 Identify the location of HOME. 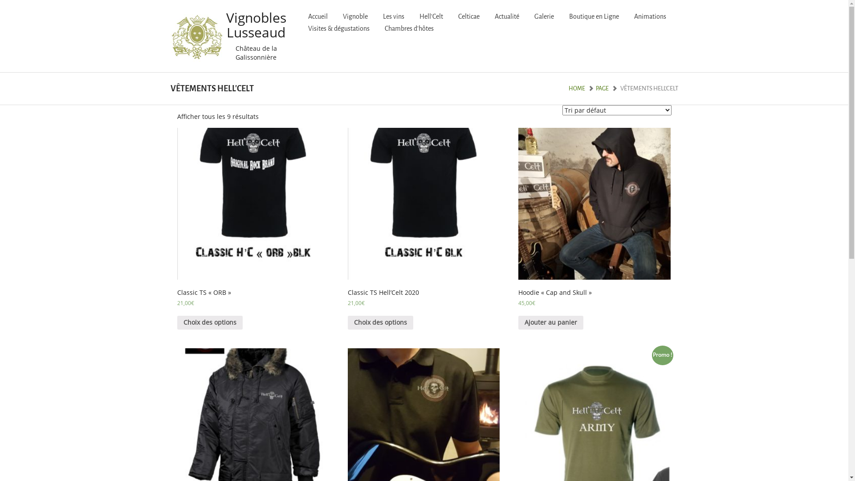
(576, 88).